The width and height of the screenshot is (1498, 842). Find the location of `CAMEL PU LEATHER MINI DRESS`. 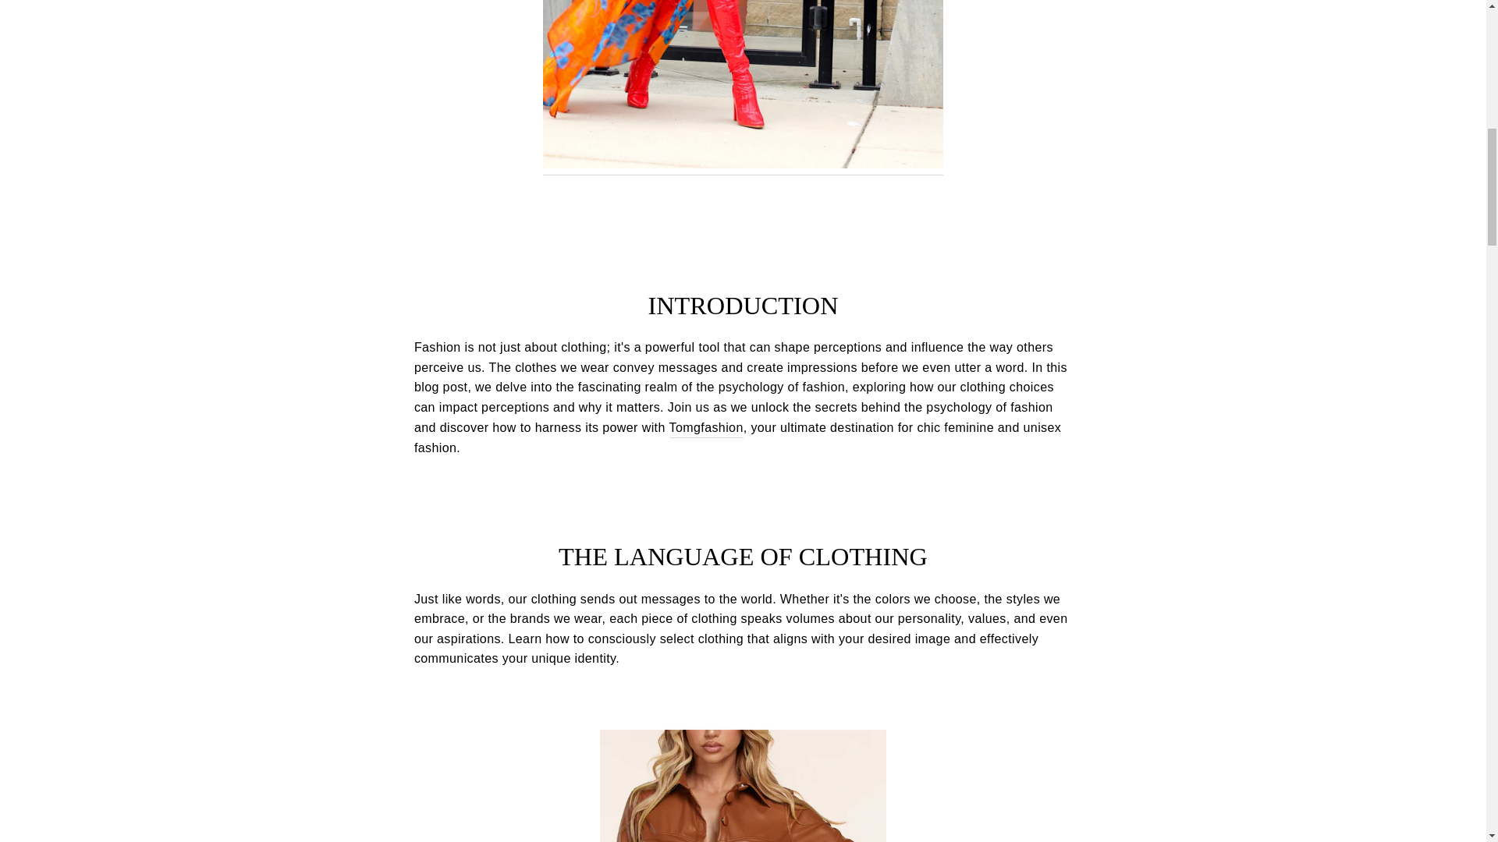

CAMEL PU LEATHER MINI DRESS is located at coordinates (743, 785).